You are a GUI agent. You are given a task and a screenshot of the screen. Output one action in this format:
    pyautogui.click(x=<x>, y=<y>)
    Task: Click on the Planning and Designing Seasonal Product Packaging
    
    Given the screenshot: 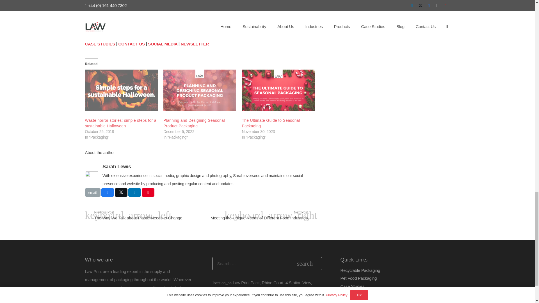 What is the action you would take?
    pyautogui.click(x=194, y=123)
    